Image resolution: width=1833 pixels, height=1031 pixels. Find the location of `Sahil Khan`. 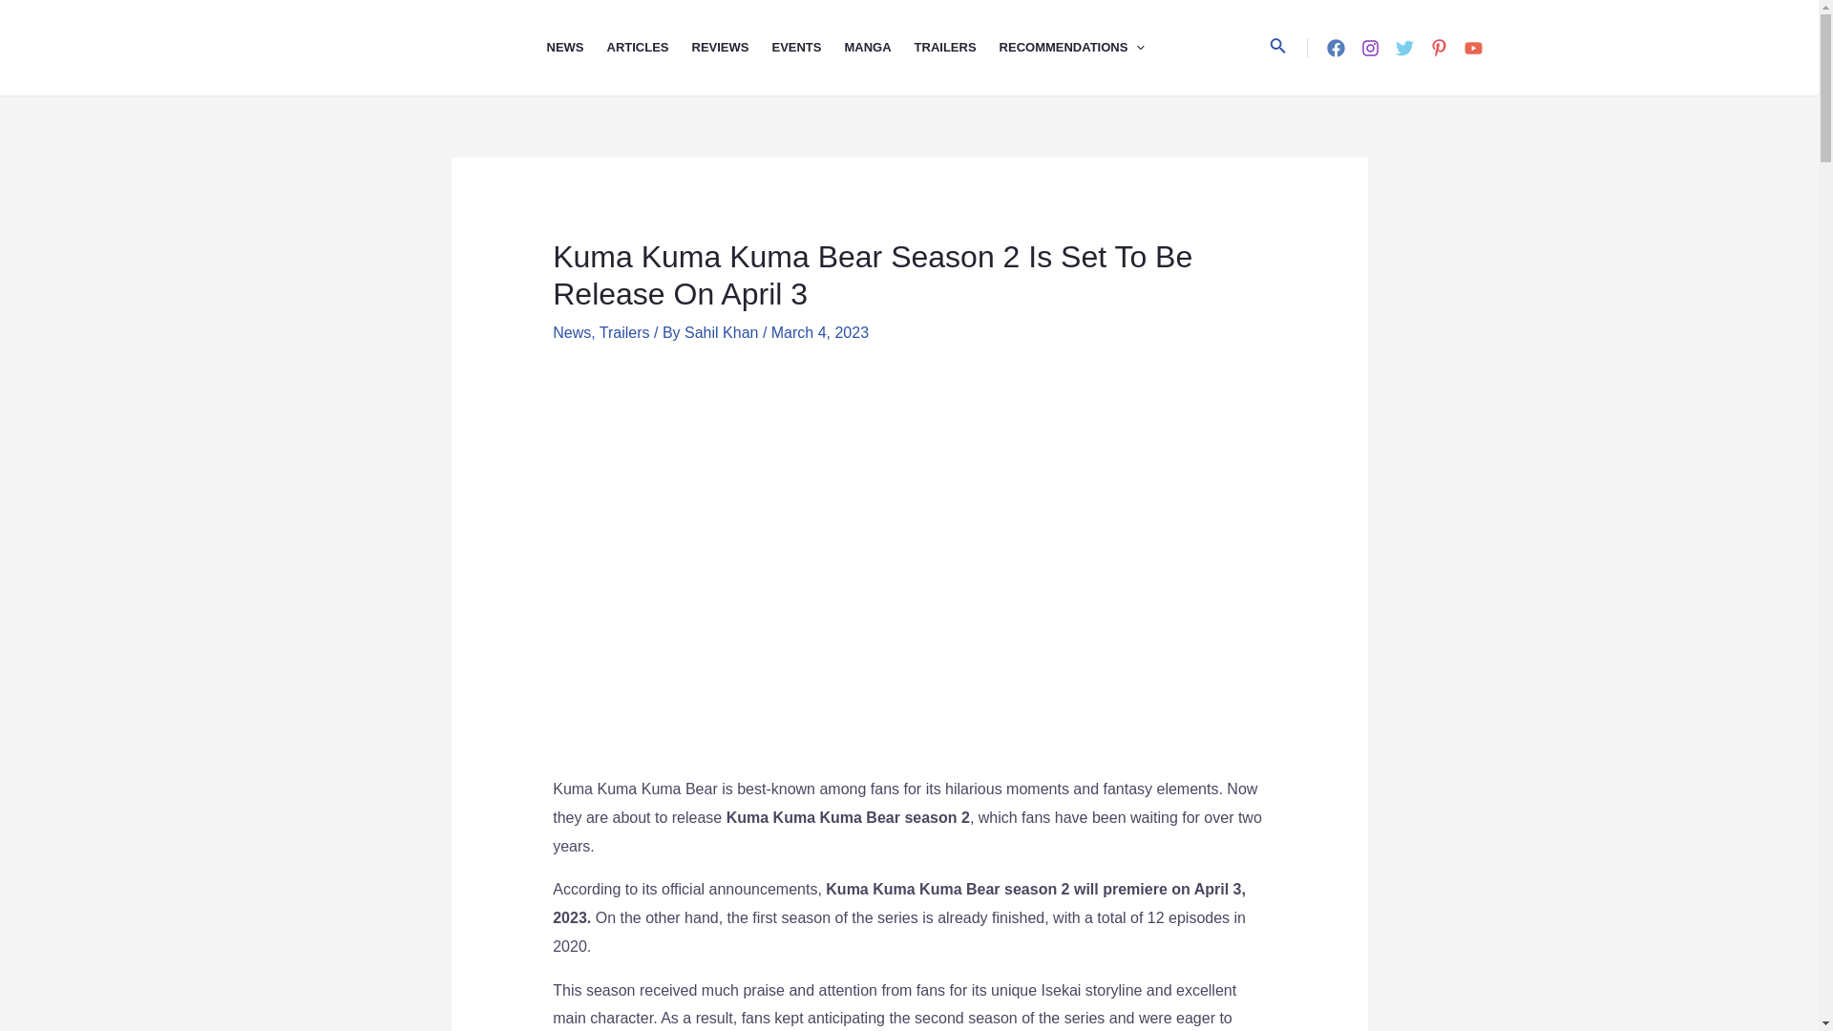

Sahil Khan is located at coordinates (723, 332).